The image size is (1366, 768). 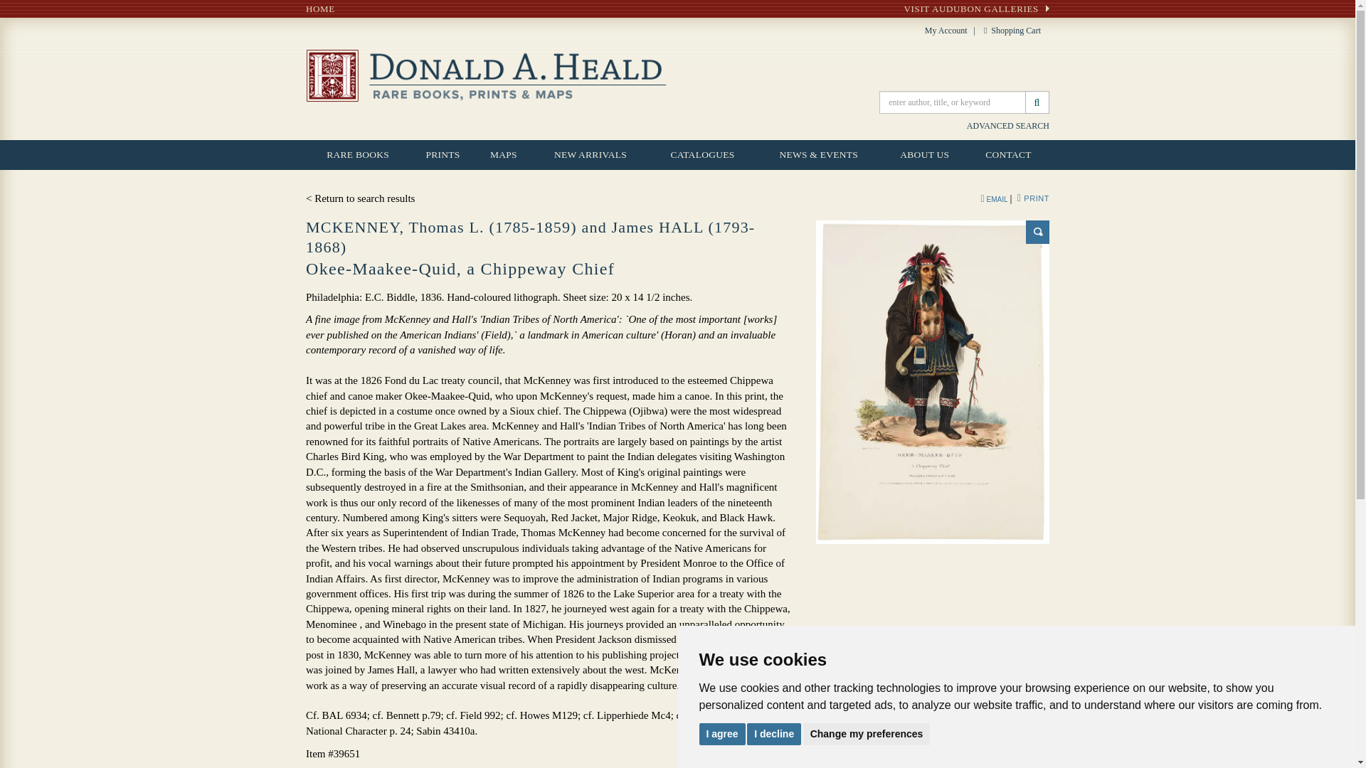 What do you see at coordinates (867, 733) in the screenshot?
I see `Change my preferences` at bounding box center [867, 733].